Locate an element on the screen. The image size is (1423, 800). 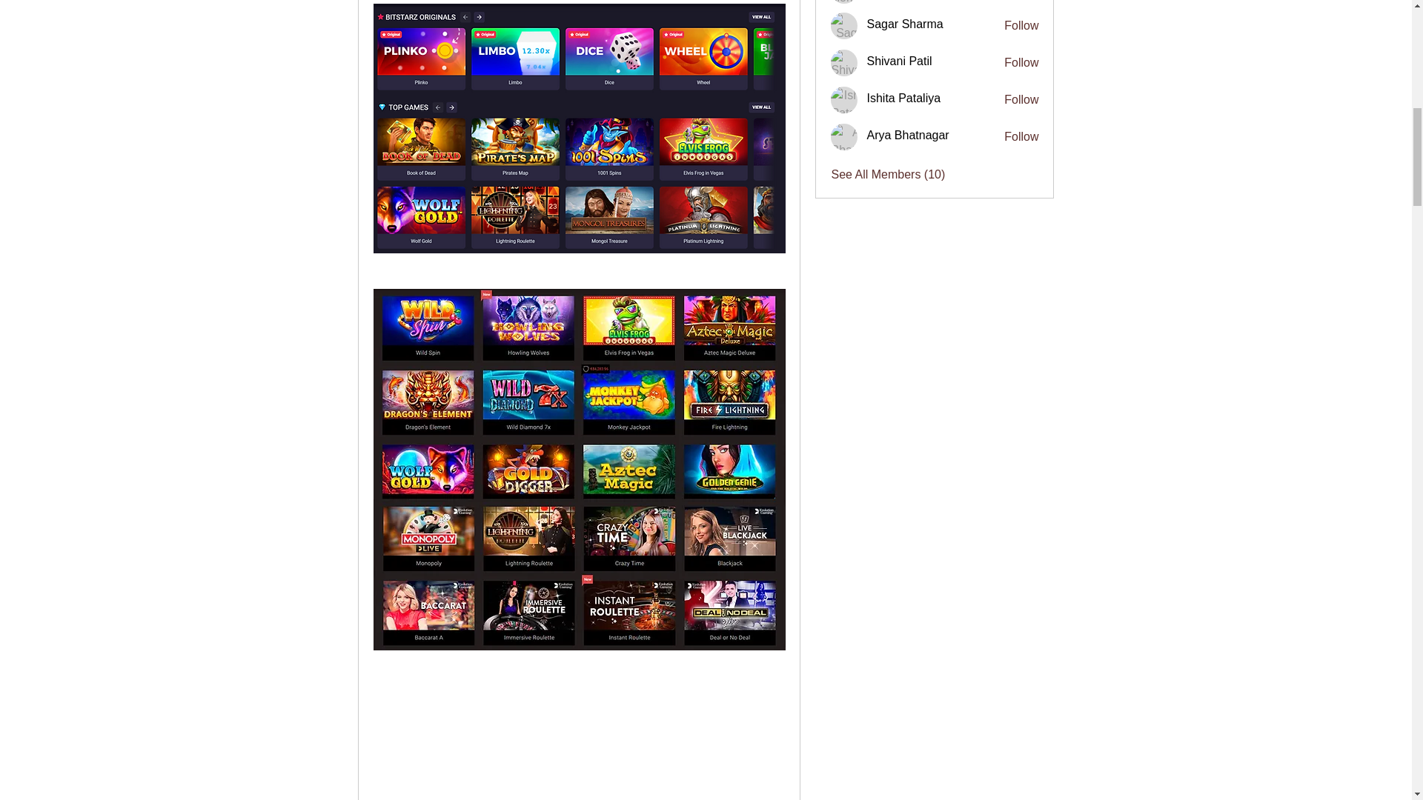
Follow is located at coordinates (1021, 99).